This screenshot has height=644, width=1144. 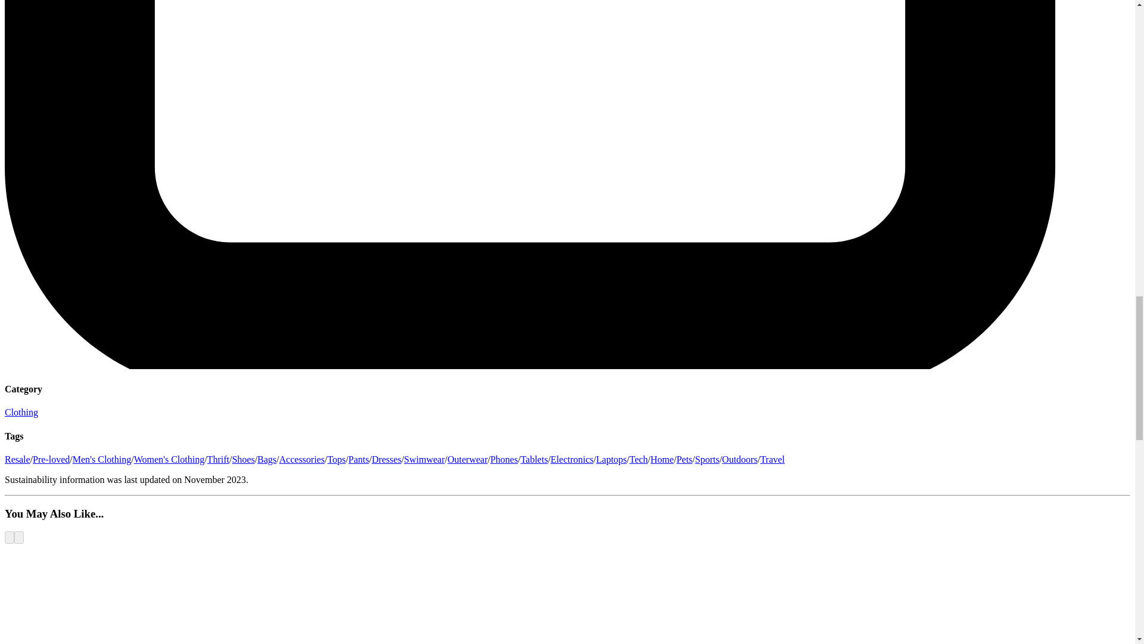 What do you see at coordinates (572, 459) in the screenshot?
I see `Electronics` at bounding box center [572, 459].